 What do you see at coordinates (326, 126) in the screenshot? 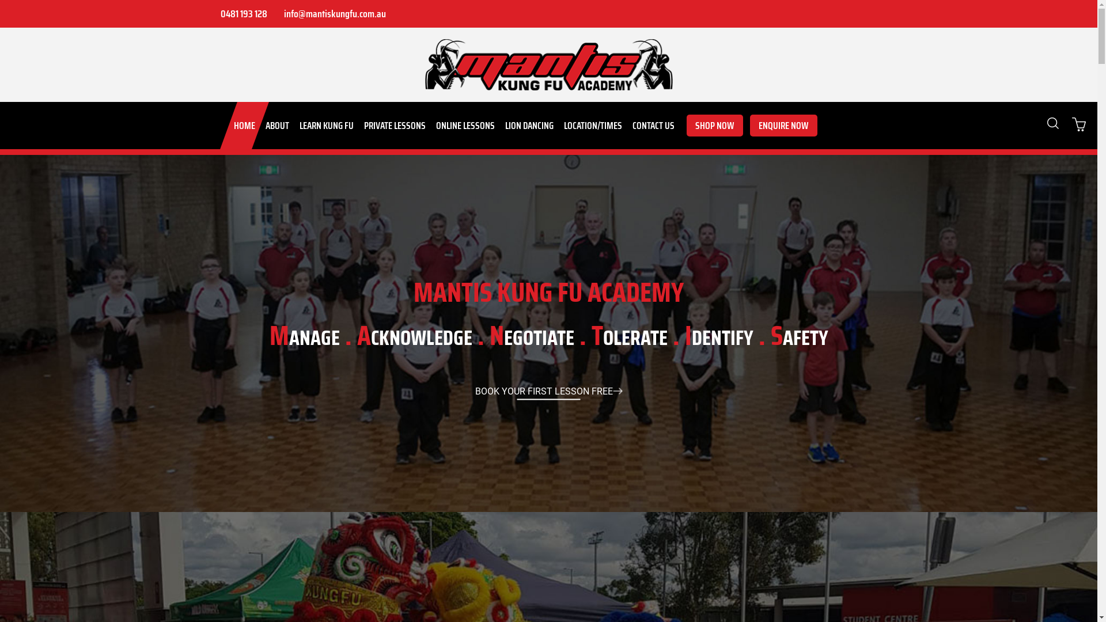
I see `LEARN KUNG FU` at bounding box center [326, 126].